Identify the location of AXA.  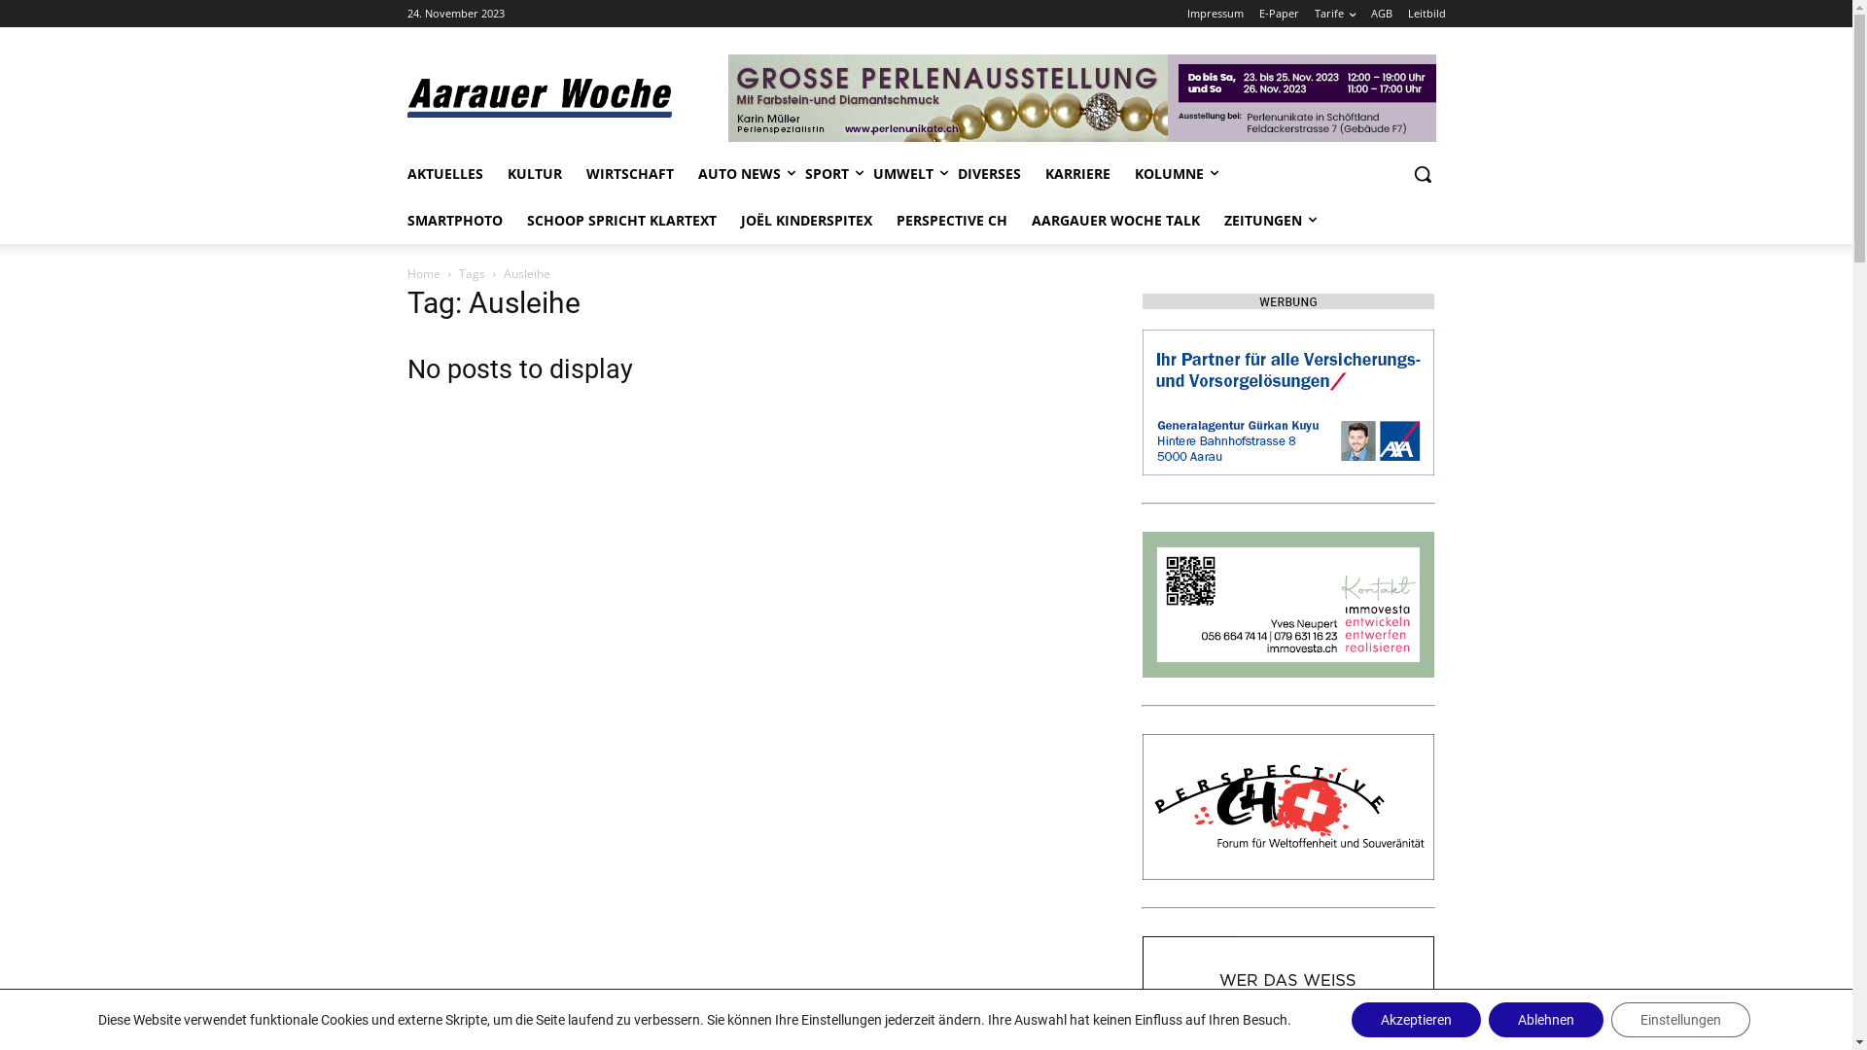
(1287, 402).